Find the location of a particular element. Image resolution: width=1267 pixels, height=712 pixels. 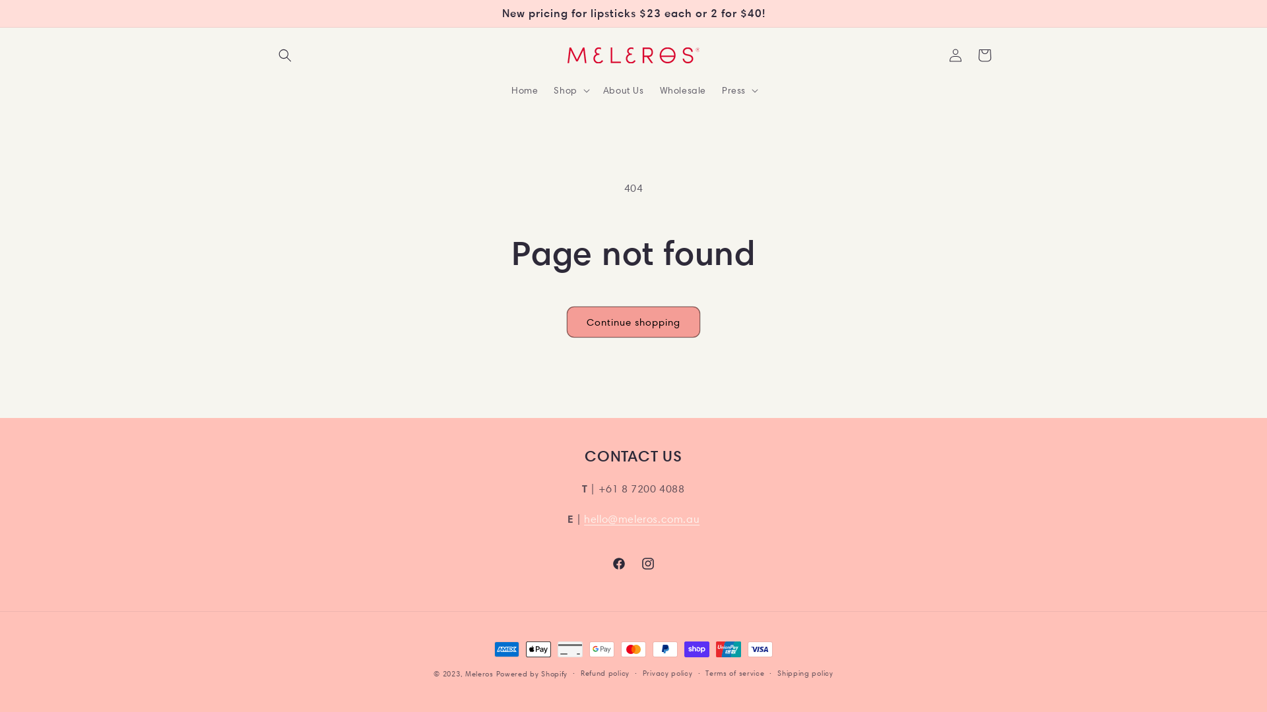

Meleros is located at coordinates (479, 674).